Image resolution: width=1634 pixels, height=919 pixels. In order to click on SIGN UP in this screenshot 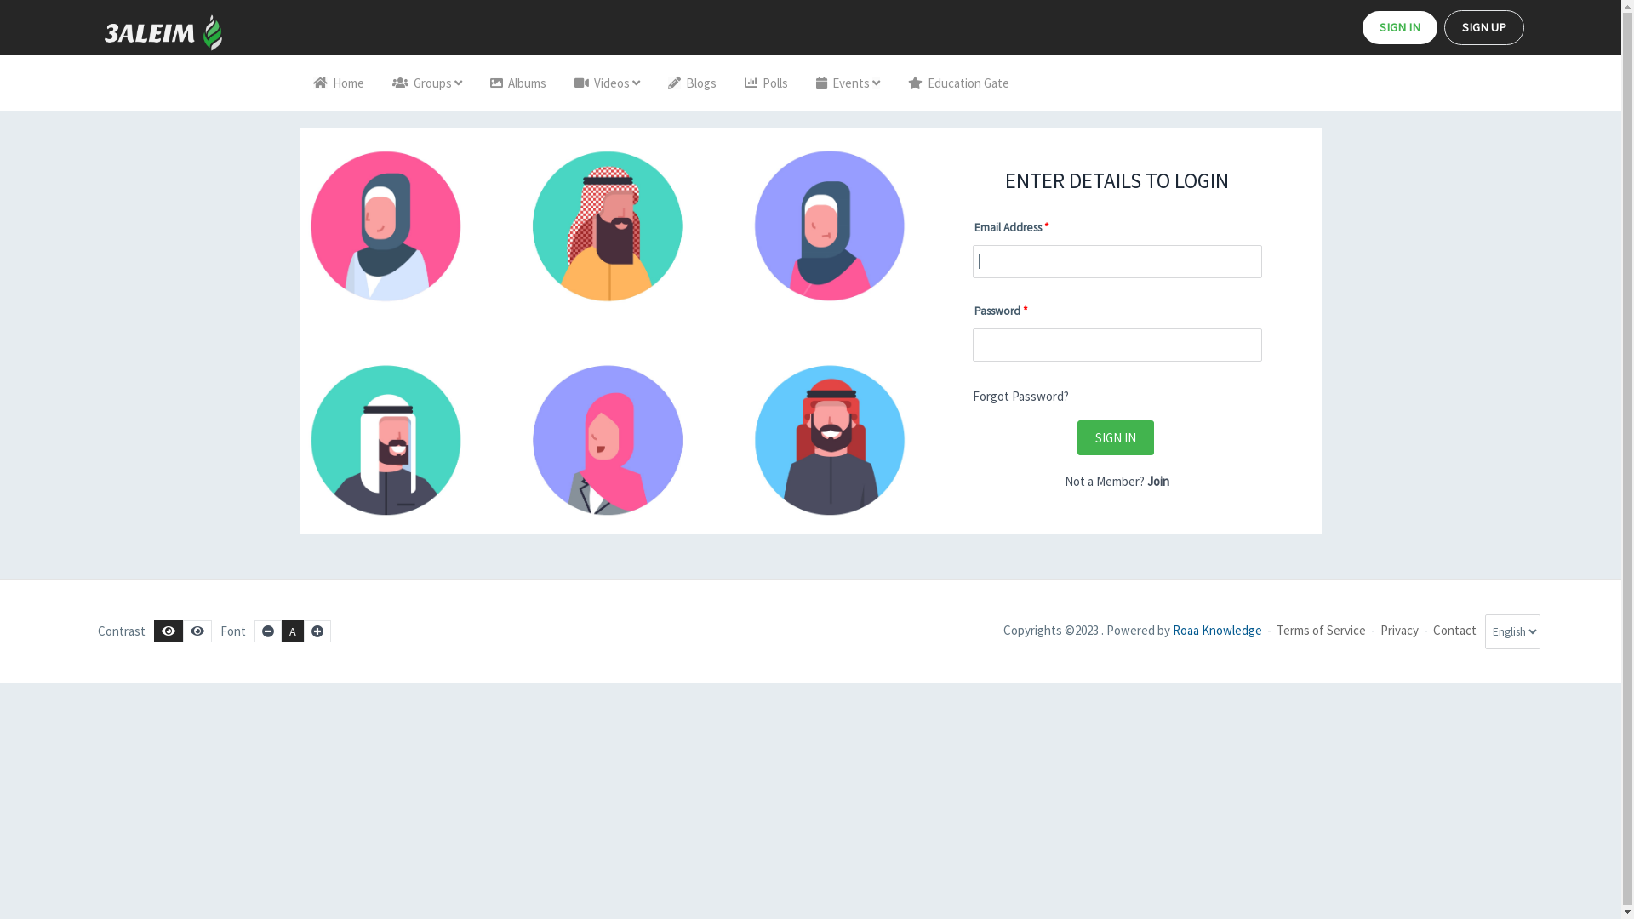, I will do `click(1484, 27)`.